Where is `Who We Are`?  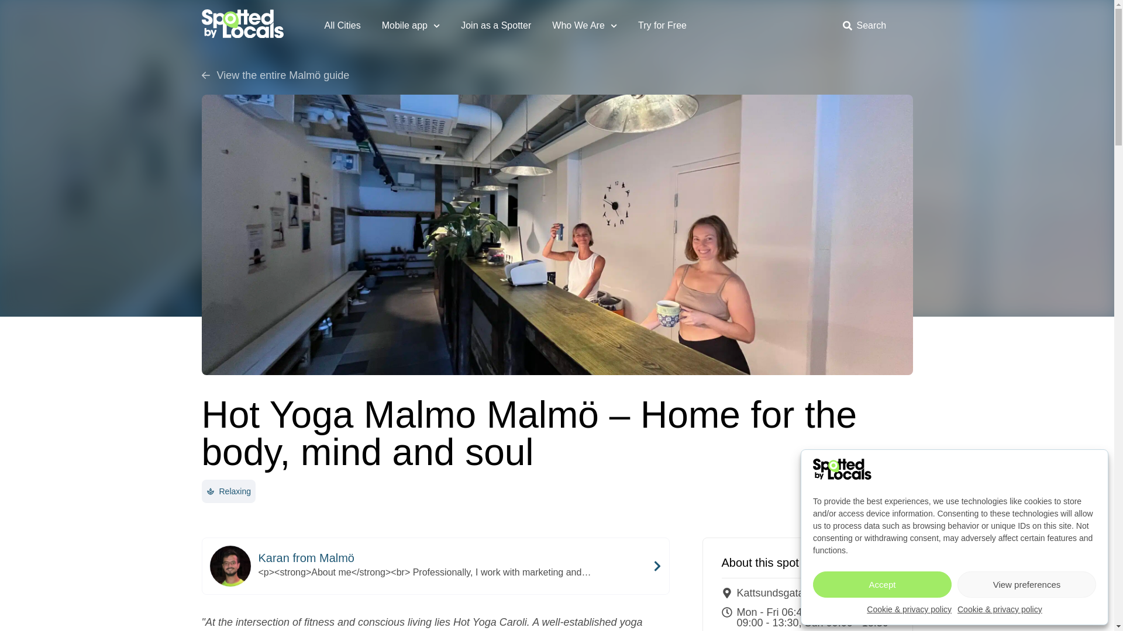 Who We Are is located at coordinates (585, 26).